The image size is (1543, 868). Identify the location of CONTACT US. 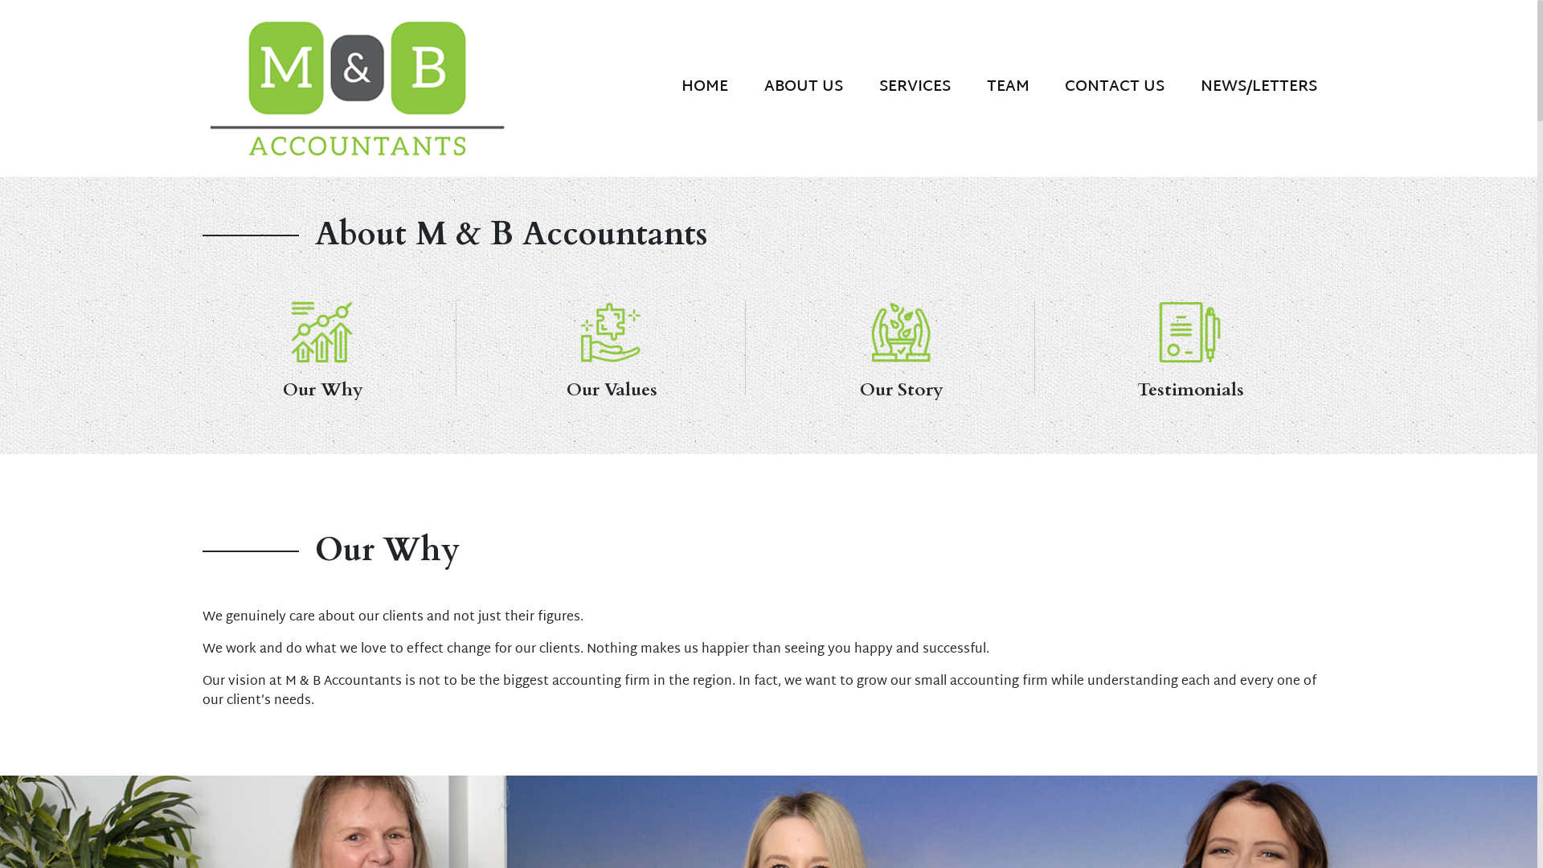
(1115, 87).